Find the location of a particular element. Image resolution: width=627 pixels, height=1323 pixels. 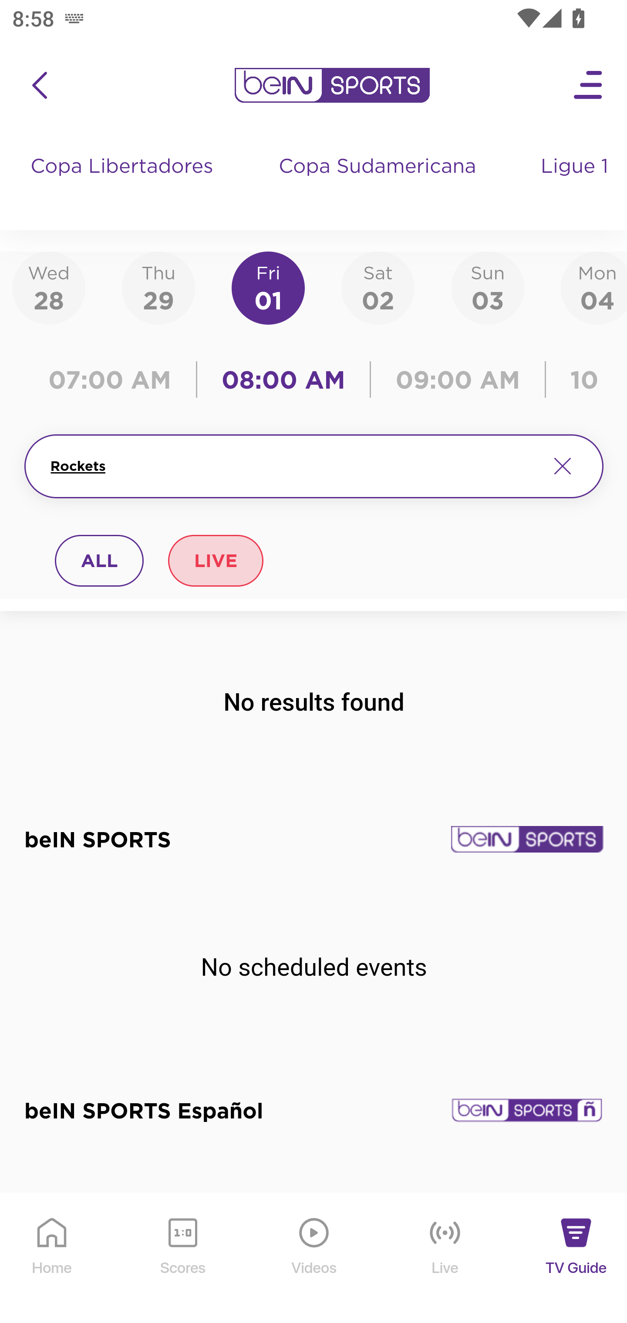

Home Home Icon Home is located at coordinates (52, 1259).